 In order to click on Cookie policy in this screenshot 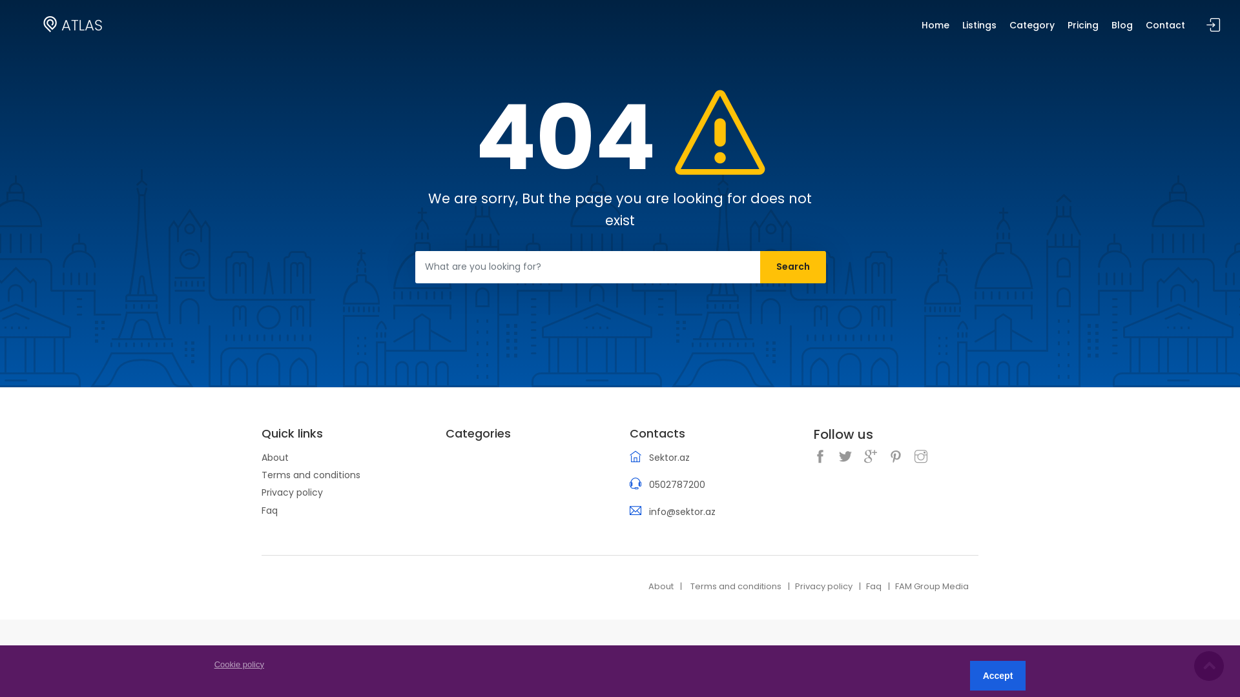, I will do `click(239, 665)`.